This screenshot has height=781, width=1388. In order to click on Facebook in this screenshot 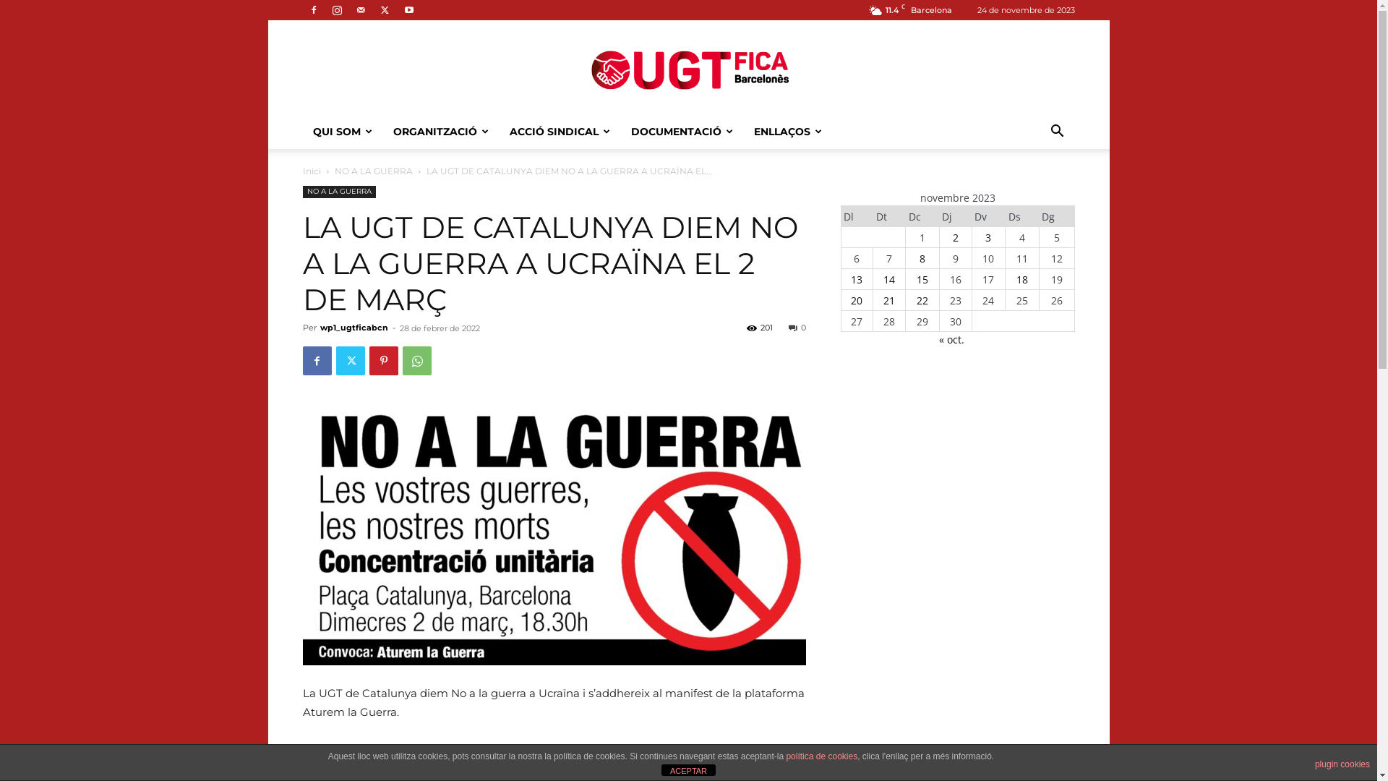, I will do `click(313, 10)`.